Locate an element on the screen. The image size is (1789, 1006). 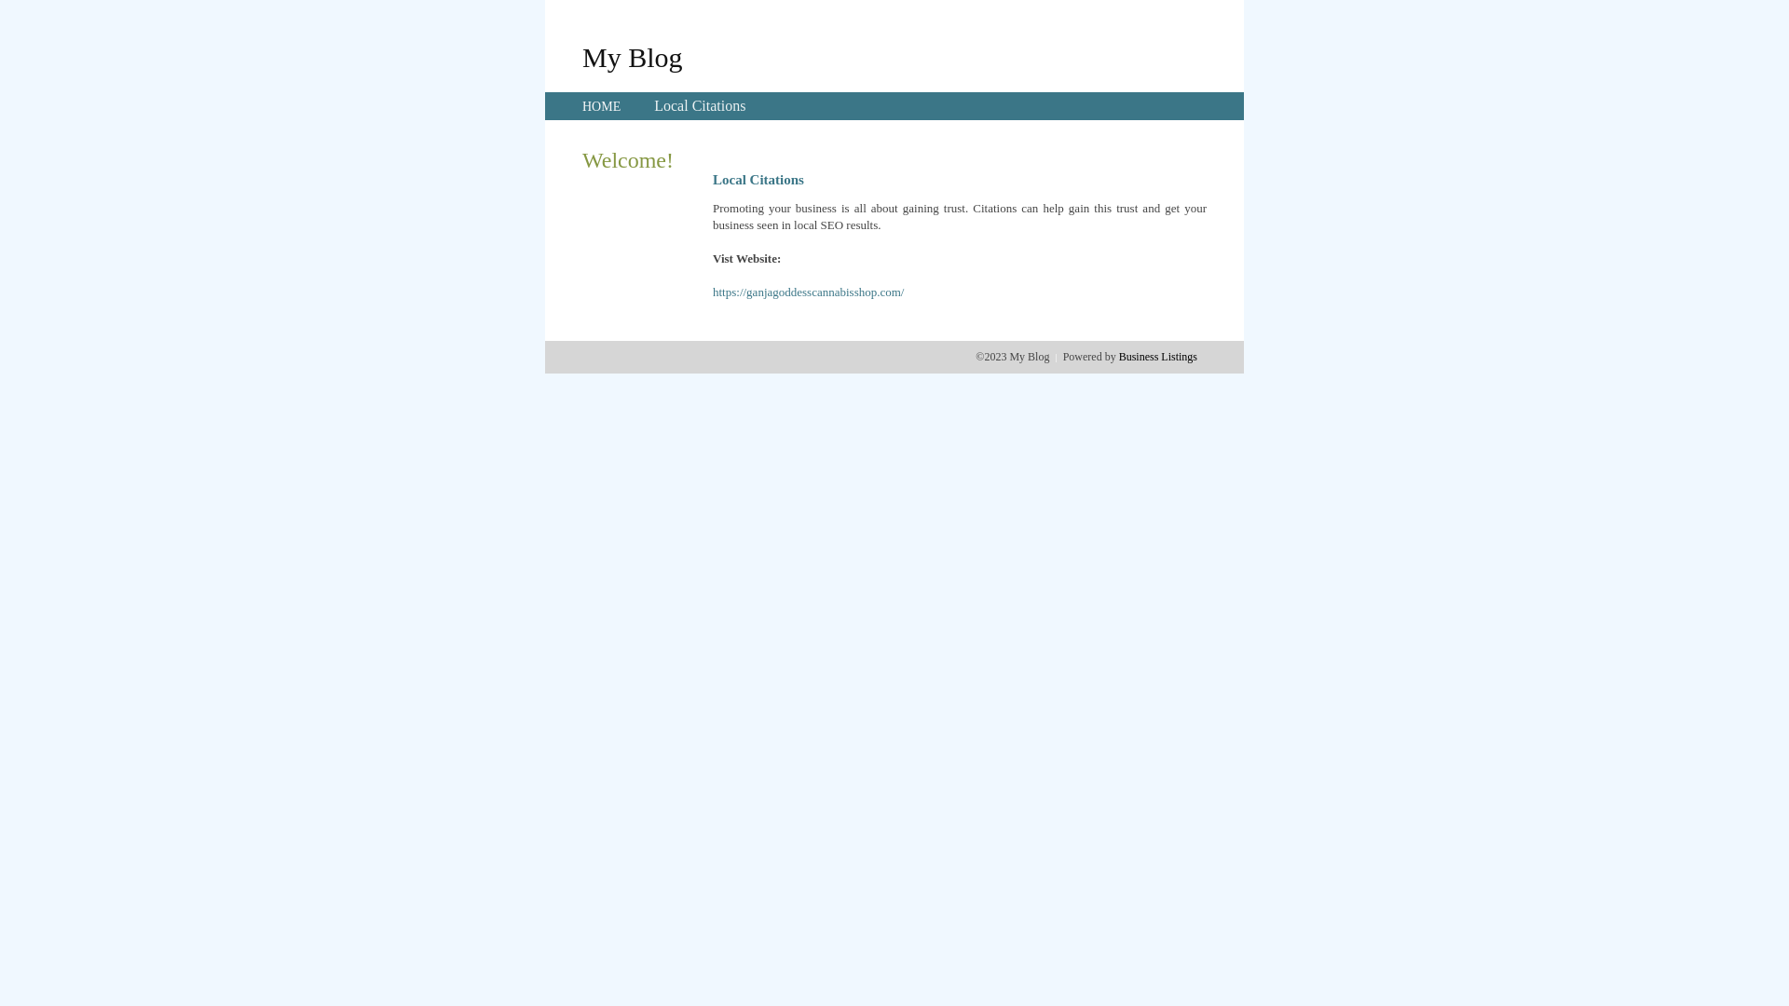
Local Citations is located at coordinates (700, 106).